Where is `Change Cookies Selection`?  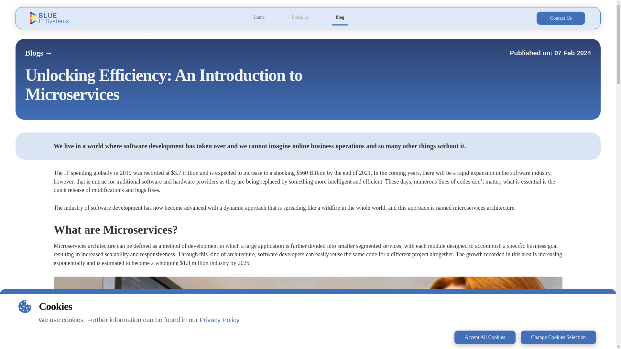
Change Cookies Selection is located at coordinates (558, 337).